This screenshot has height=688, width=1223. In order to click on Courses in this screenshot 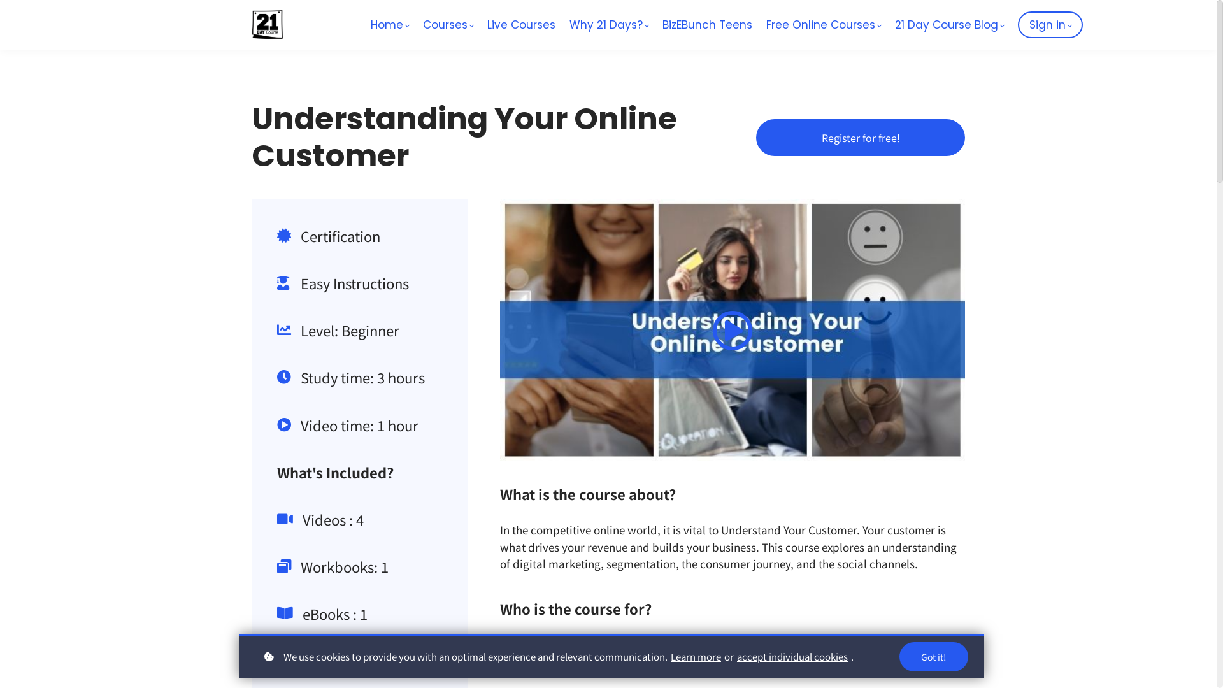, I will do `click(448, 25)`.